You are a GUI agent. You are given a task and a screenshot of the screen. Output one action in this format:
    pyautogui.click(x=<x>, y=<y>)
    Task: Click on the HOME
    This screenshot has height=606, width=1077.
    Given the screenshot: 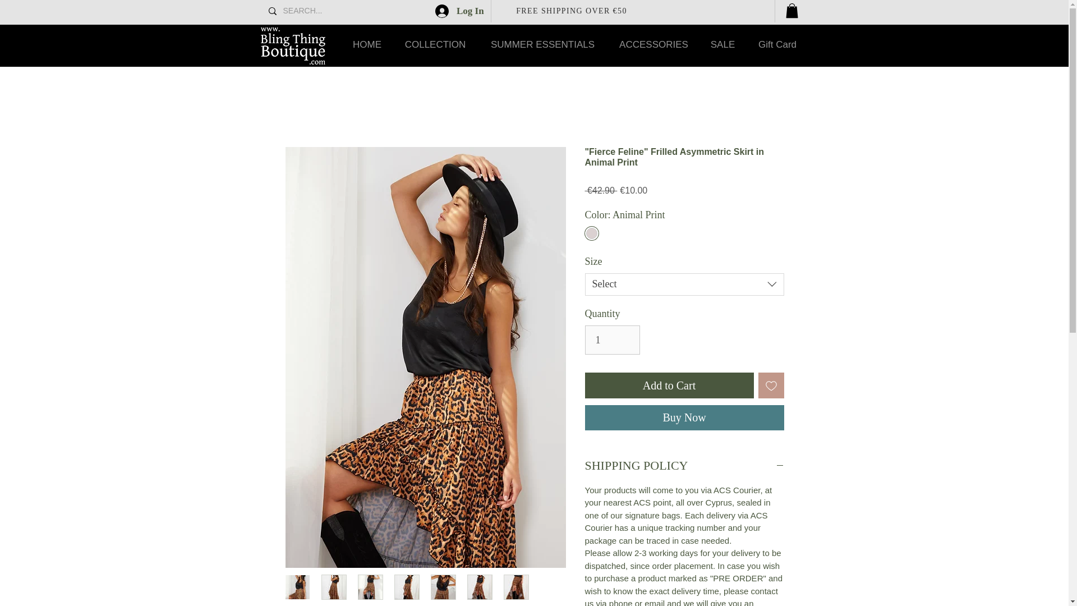 What is the action you would take?
    pyautogui.click(x=367, y=44)
    